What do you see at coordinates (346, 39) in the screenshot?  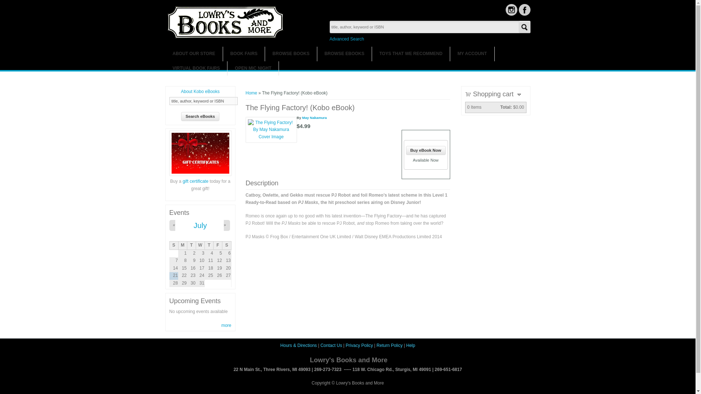 I see `Advanced Search` at bounding box center [346, 39].